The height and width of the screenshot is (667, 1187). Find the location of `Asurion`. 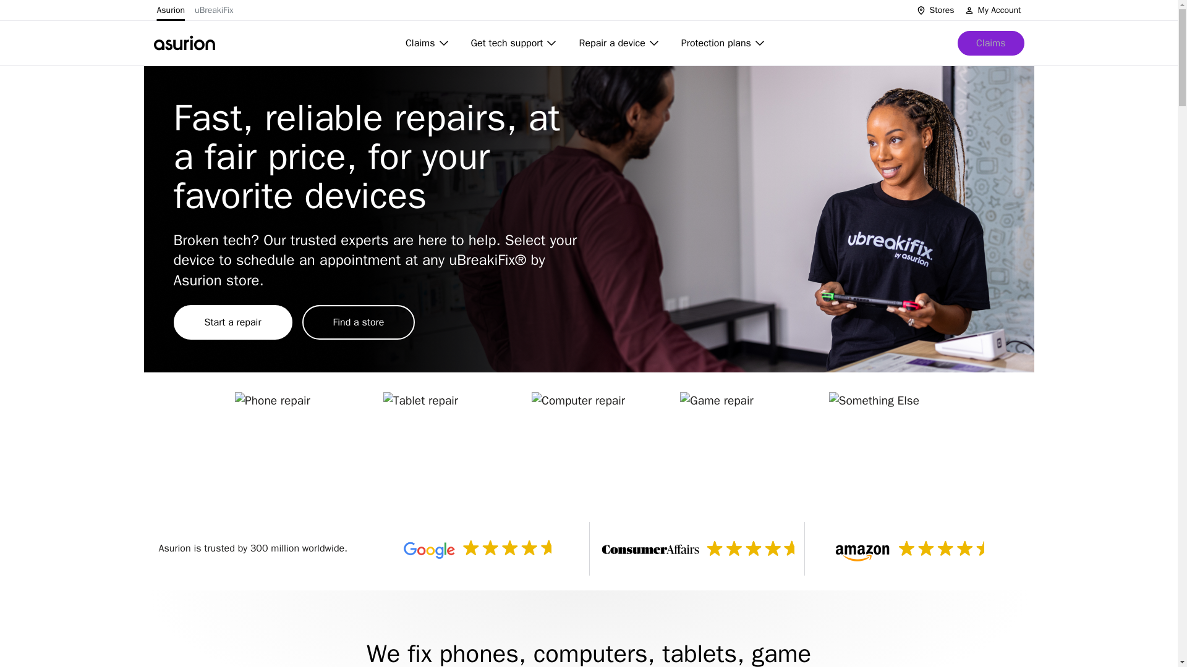

Asurion is located at coordinates (171, 10).